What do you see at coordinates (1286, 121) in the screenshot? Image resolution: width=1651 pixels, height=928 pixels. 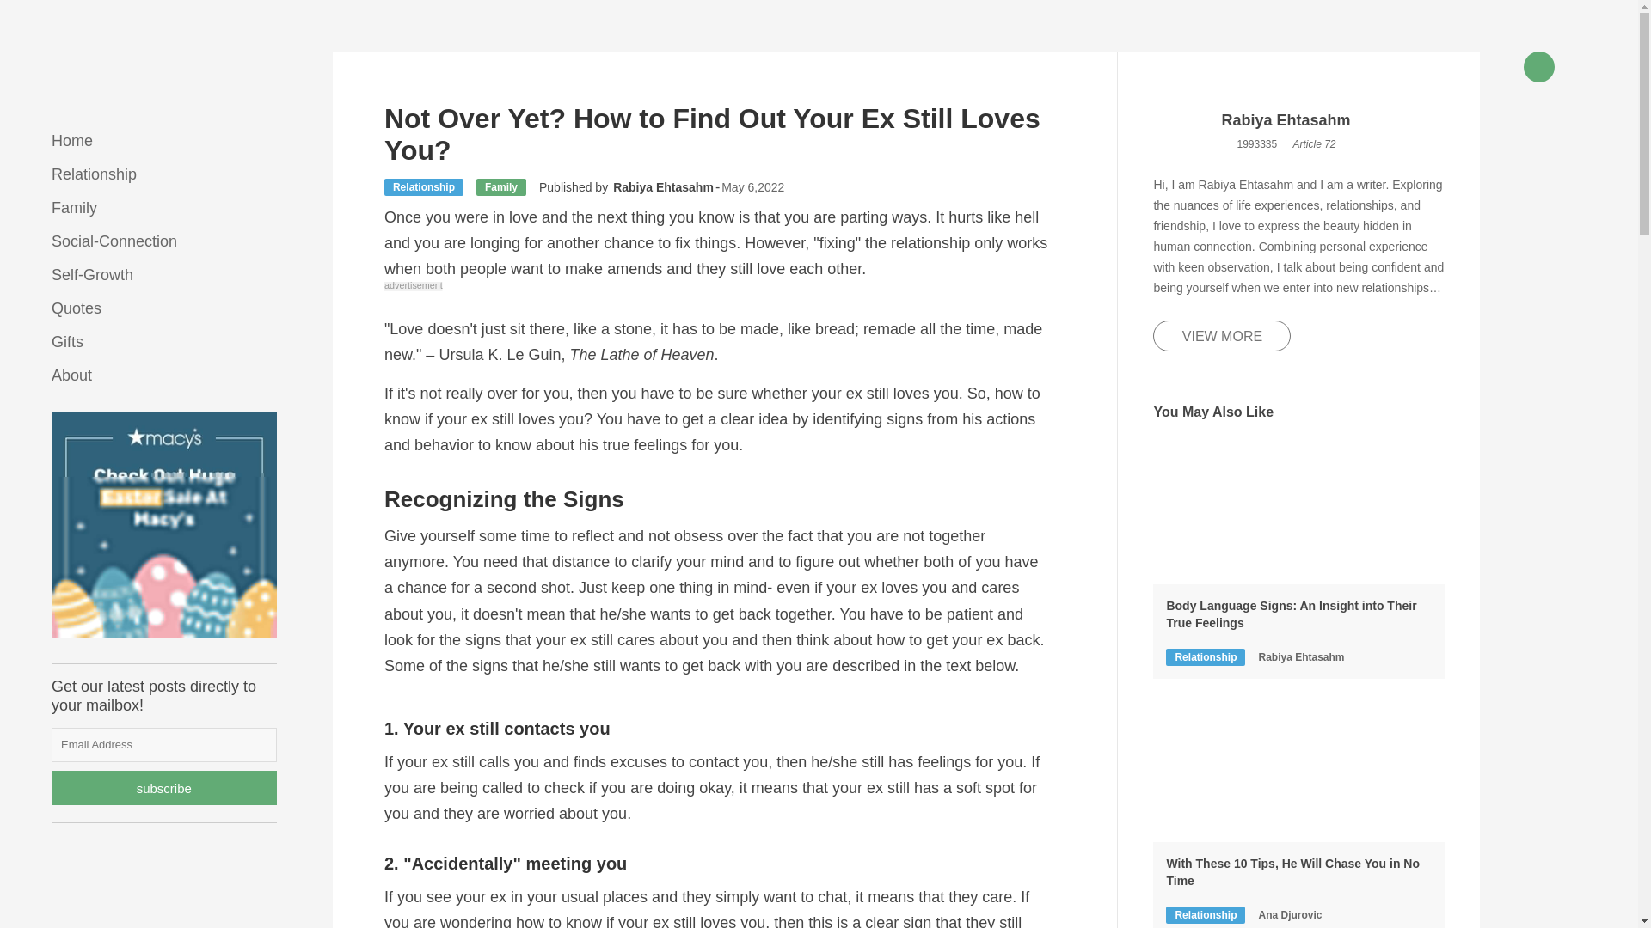 I see `Rabiya Ehtasahm` at bounding box center [1286, 121].